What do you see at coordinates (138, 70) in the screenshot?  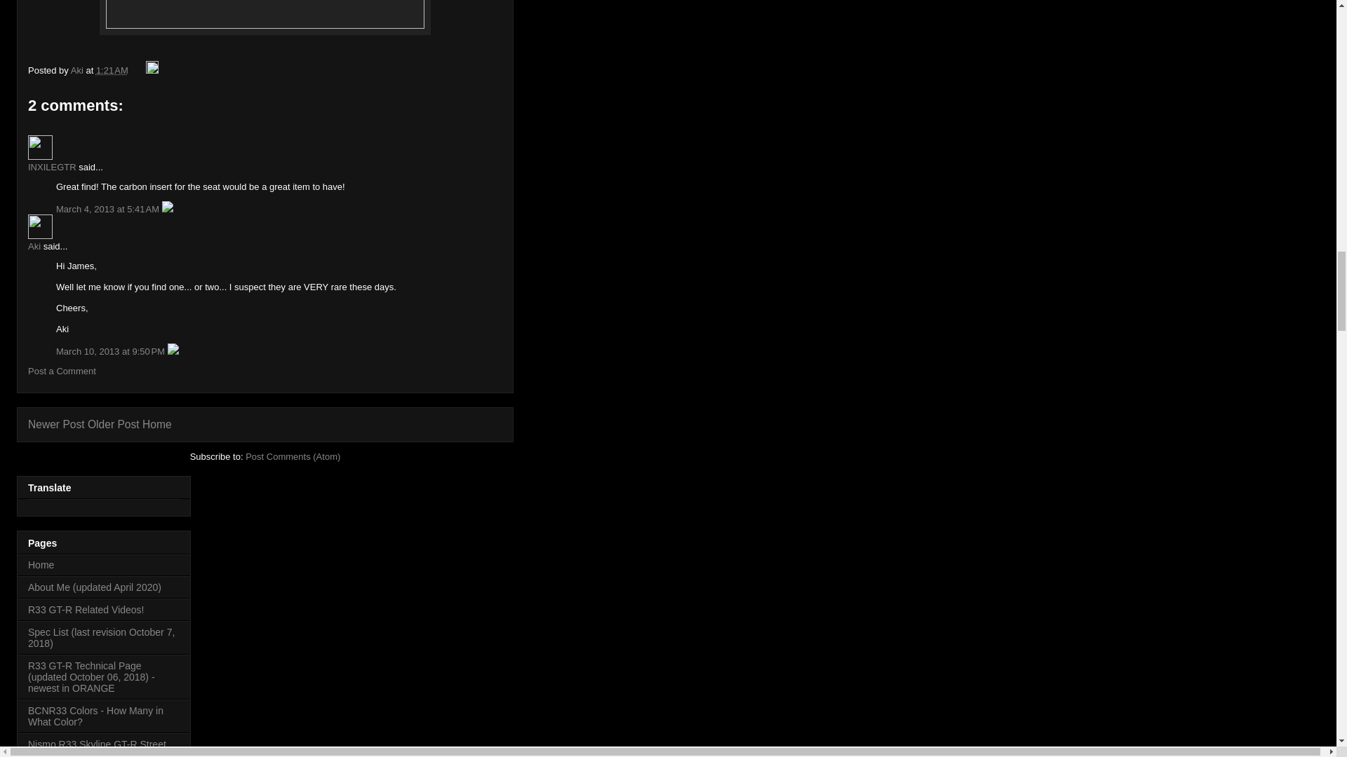 I see `Email Post` at bounding box center [138, 70].